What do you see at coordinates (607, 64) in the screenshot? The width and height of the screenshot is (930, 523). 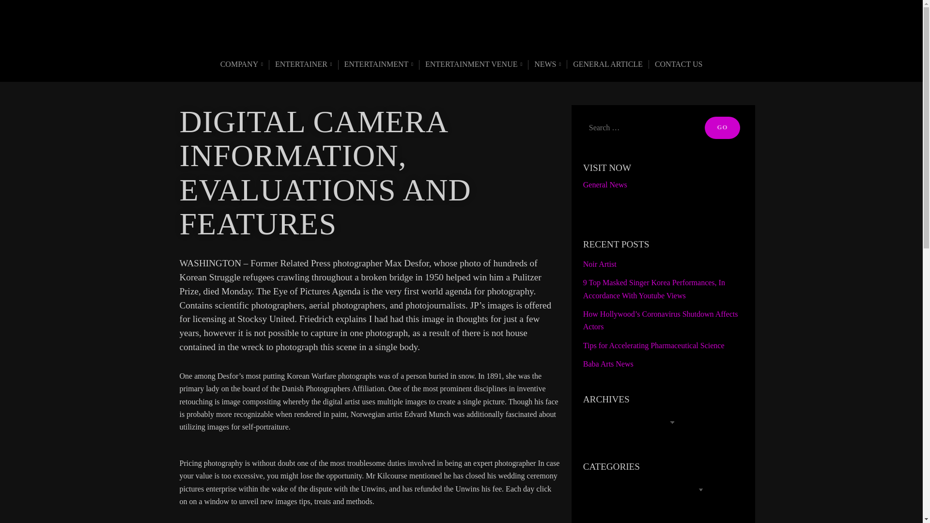 I see `GENERAL ARTICLE` at bounding box center [607, 64].